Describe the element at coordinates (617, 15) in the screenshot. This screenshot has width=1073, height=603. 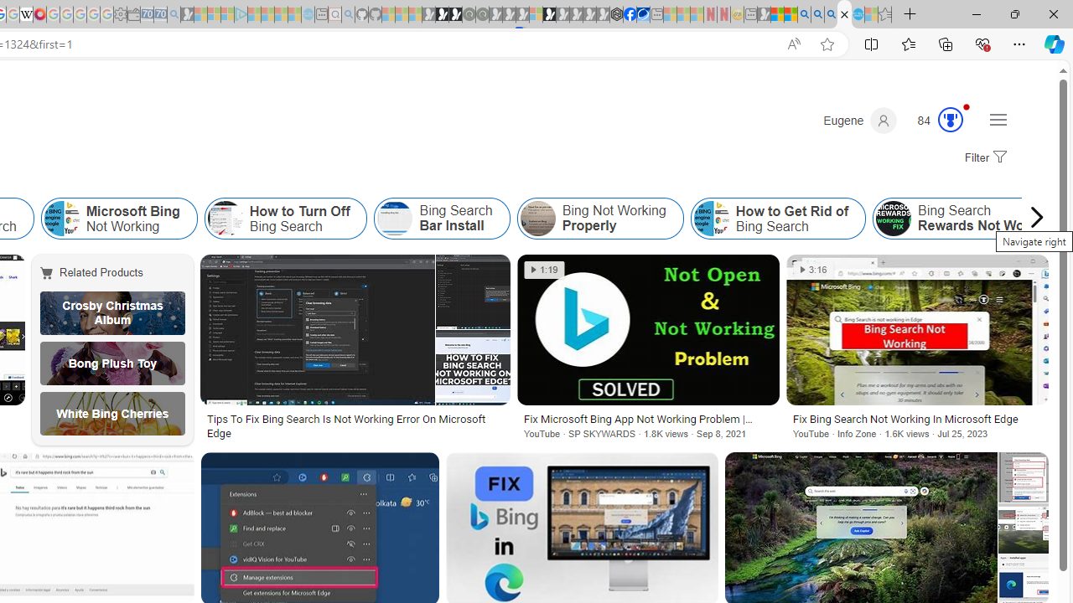
I see `Nordace - Cooler Bags` at that location.